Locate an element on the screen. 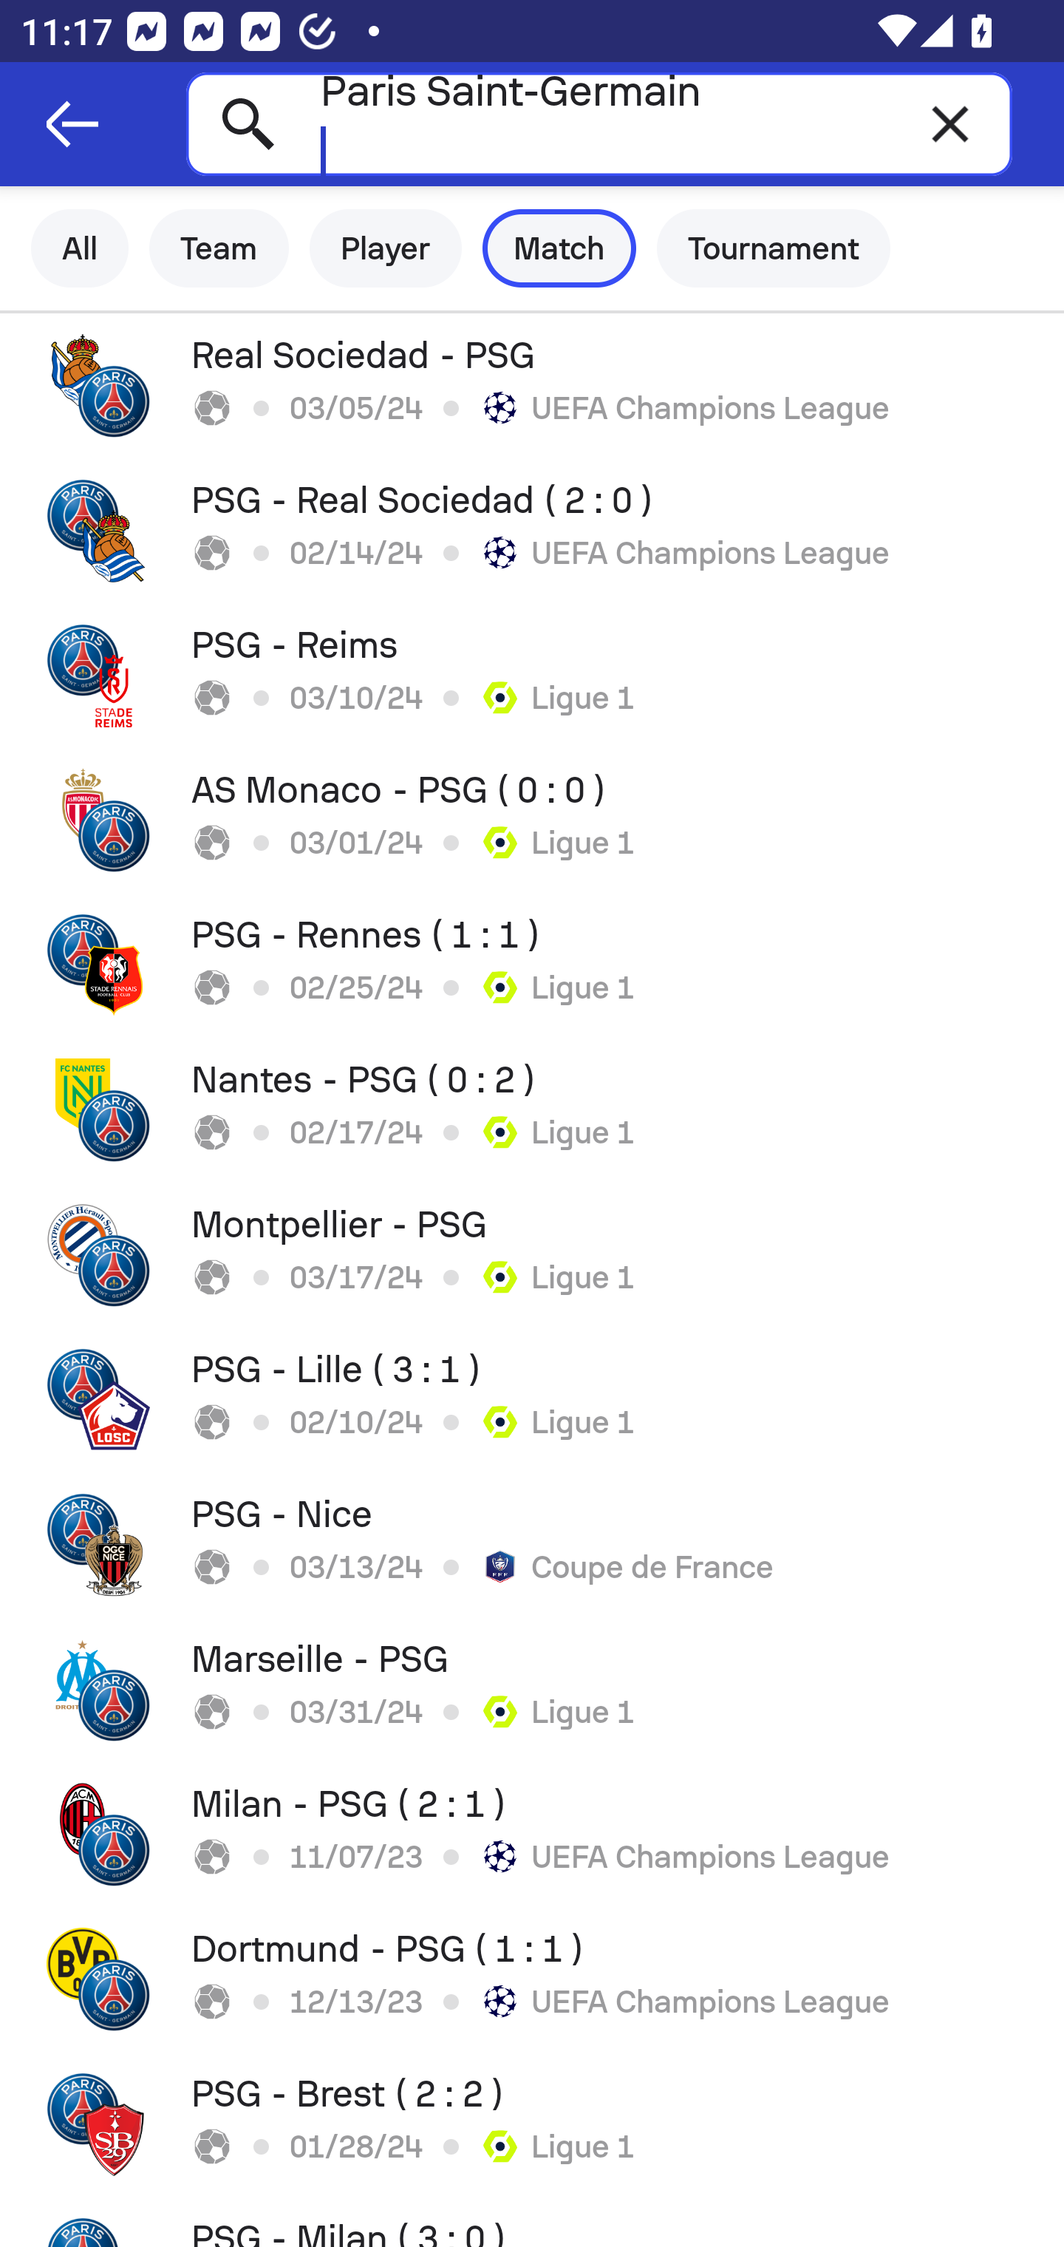 This screenshot has height=2247, width=1064. Real Sociedad - PSG 03/05/24 UEFA Champions League is located at coordinates (532, 385).